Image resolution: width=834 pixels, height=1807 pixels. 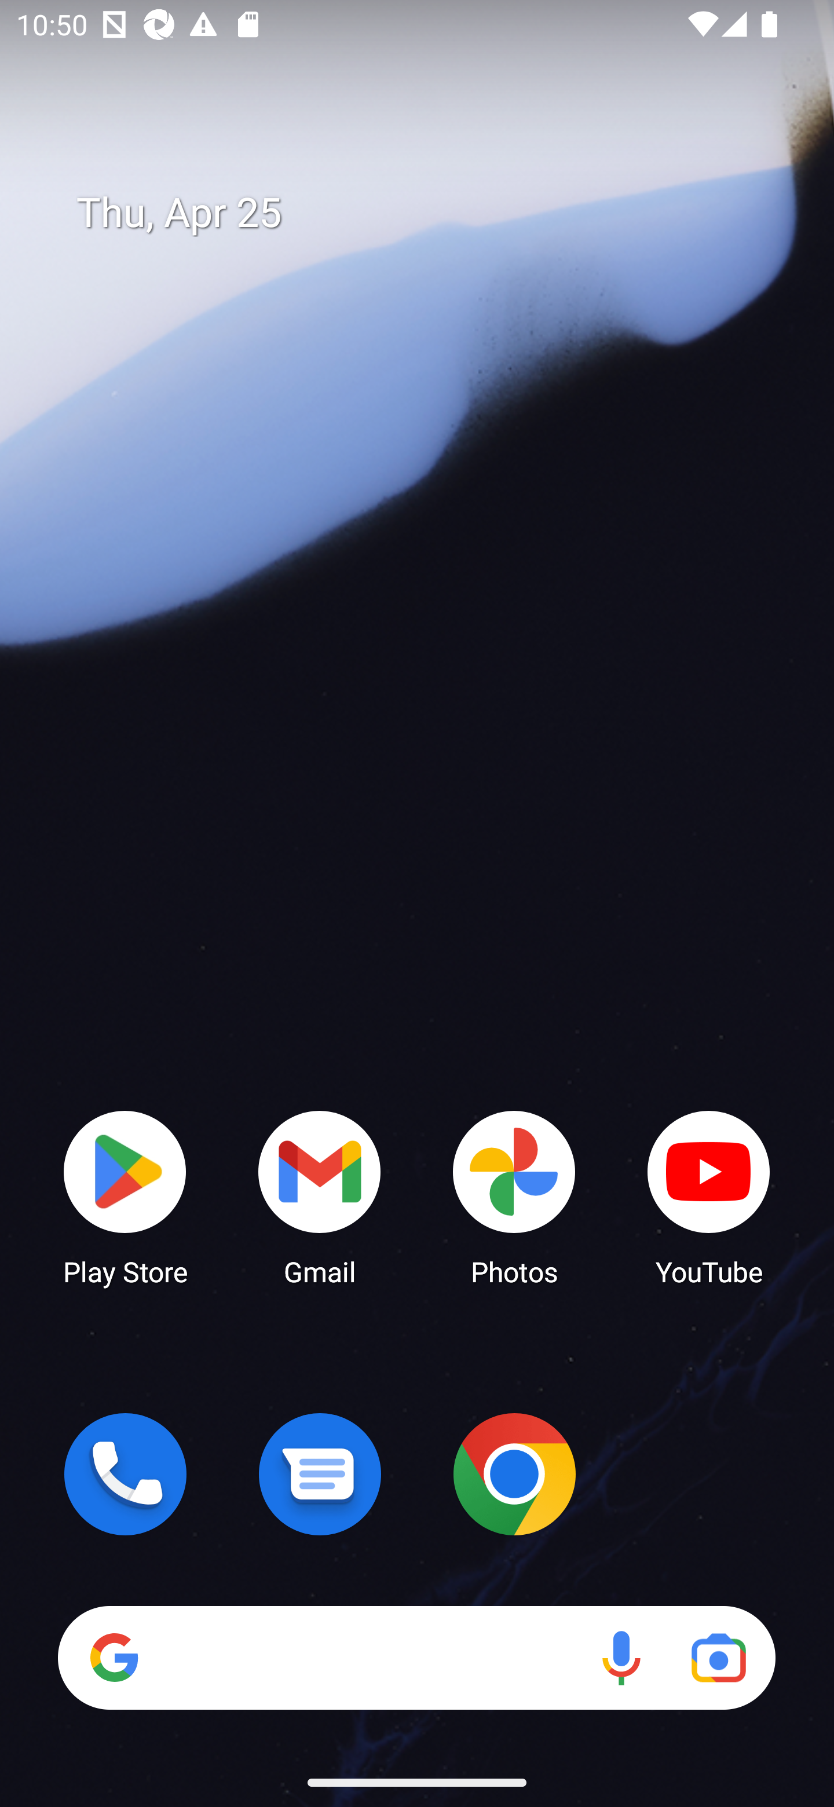 I want to click on Chrome, so click(x=514, y=1474).